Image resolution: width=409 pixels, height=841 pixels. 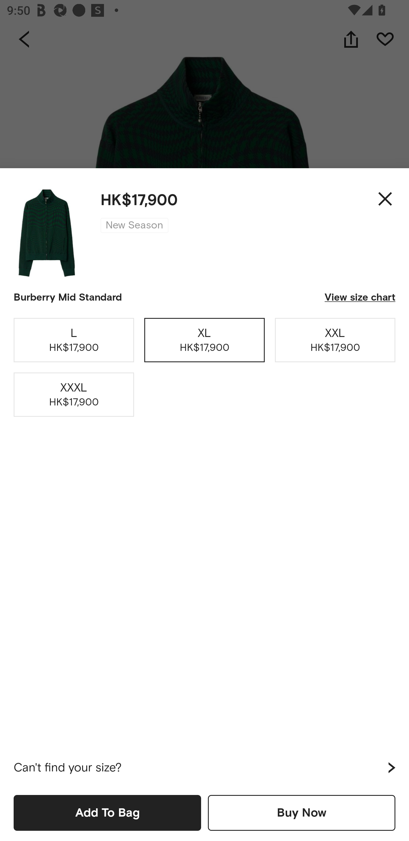 What do you see at coordinates (204, 340) in the screenshot?
I see `XL HK$17,900` at bounding box center [204, 340].